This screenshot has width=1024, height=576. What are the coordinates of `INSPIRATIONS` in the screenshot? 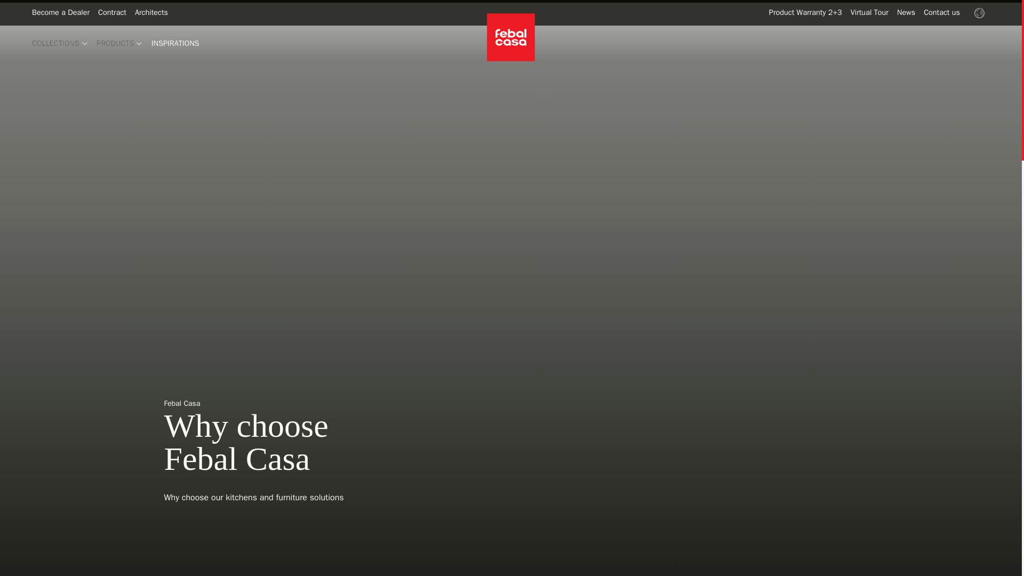 It's located at (175, 43).